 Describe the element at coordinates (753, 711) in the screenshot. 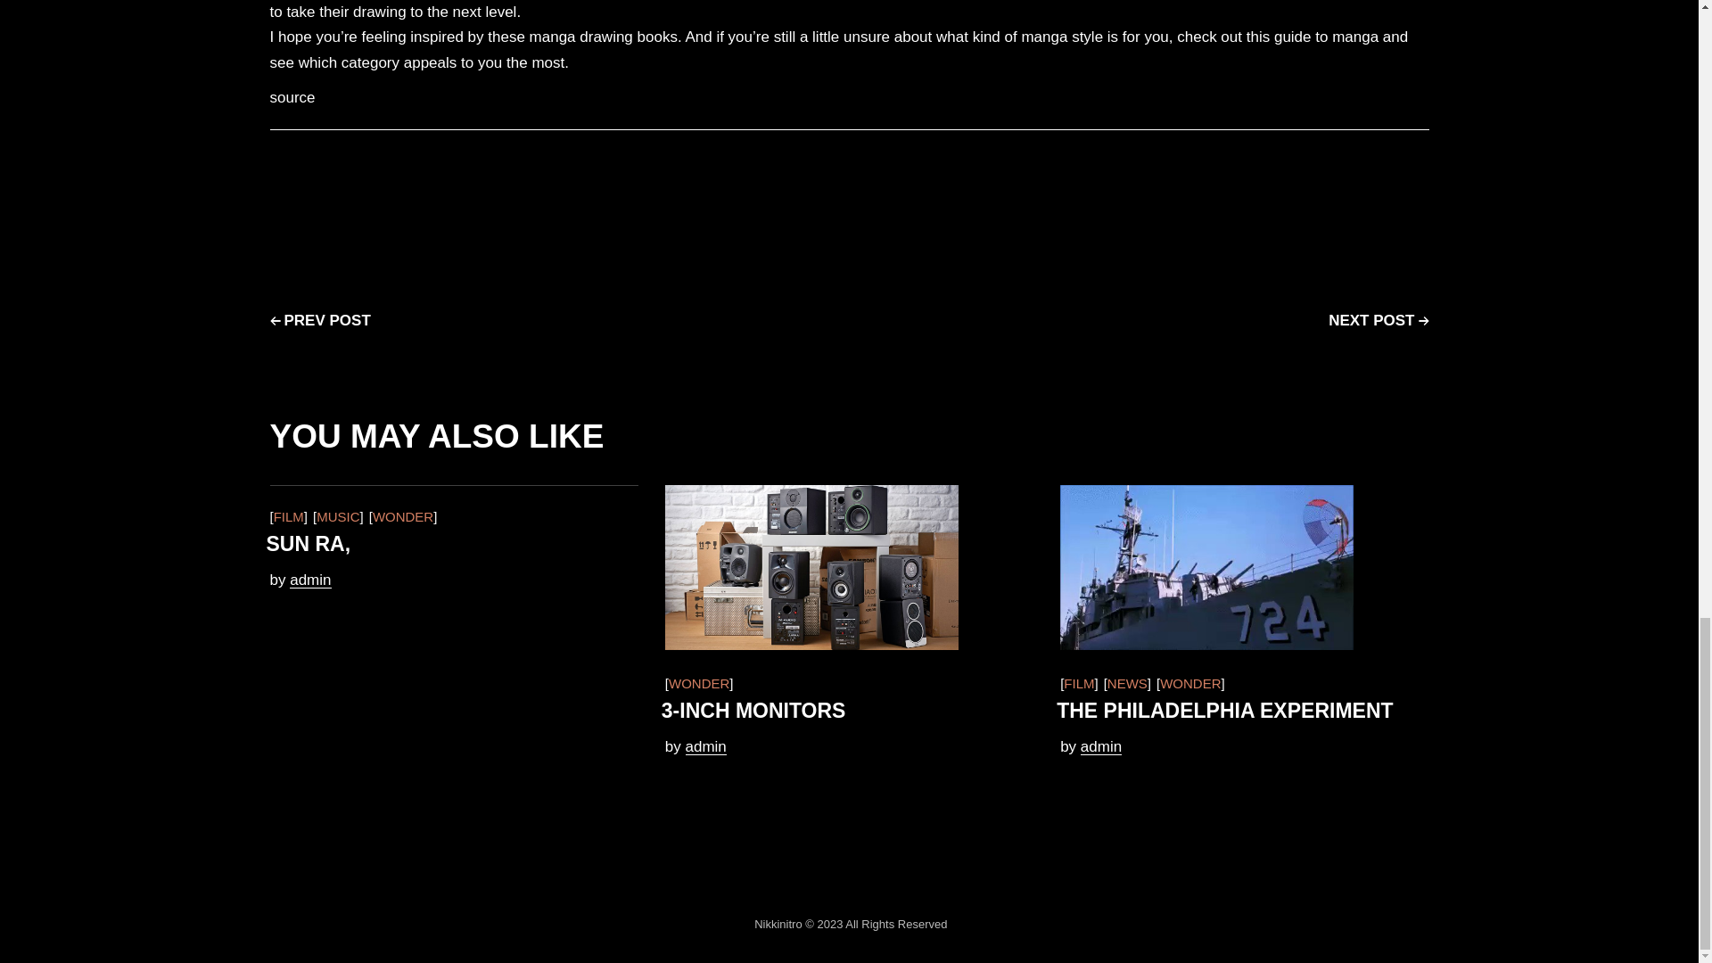

I see `3-INCH MONITORS` at that location.